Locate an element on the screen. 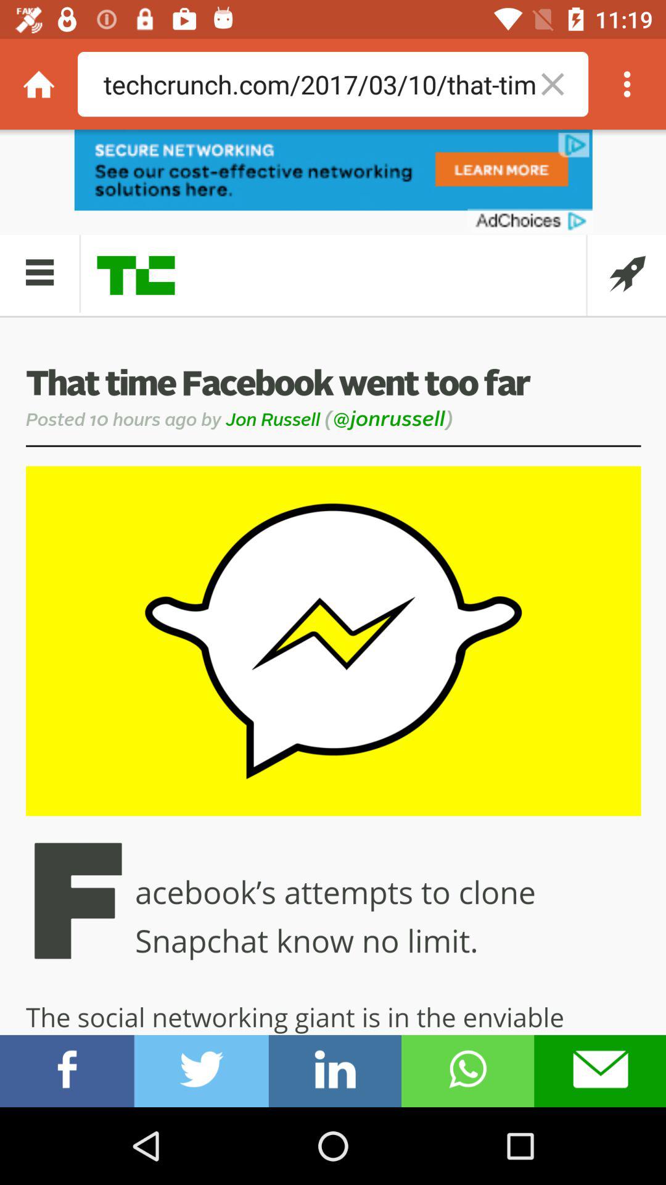  view browser settings is located at coordinates (627, 84).